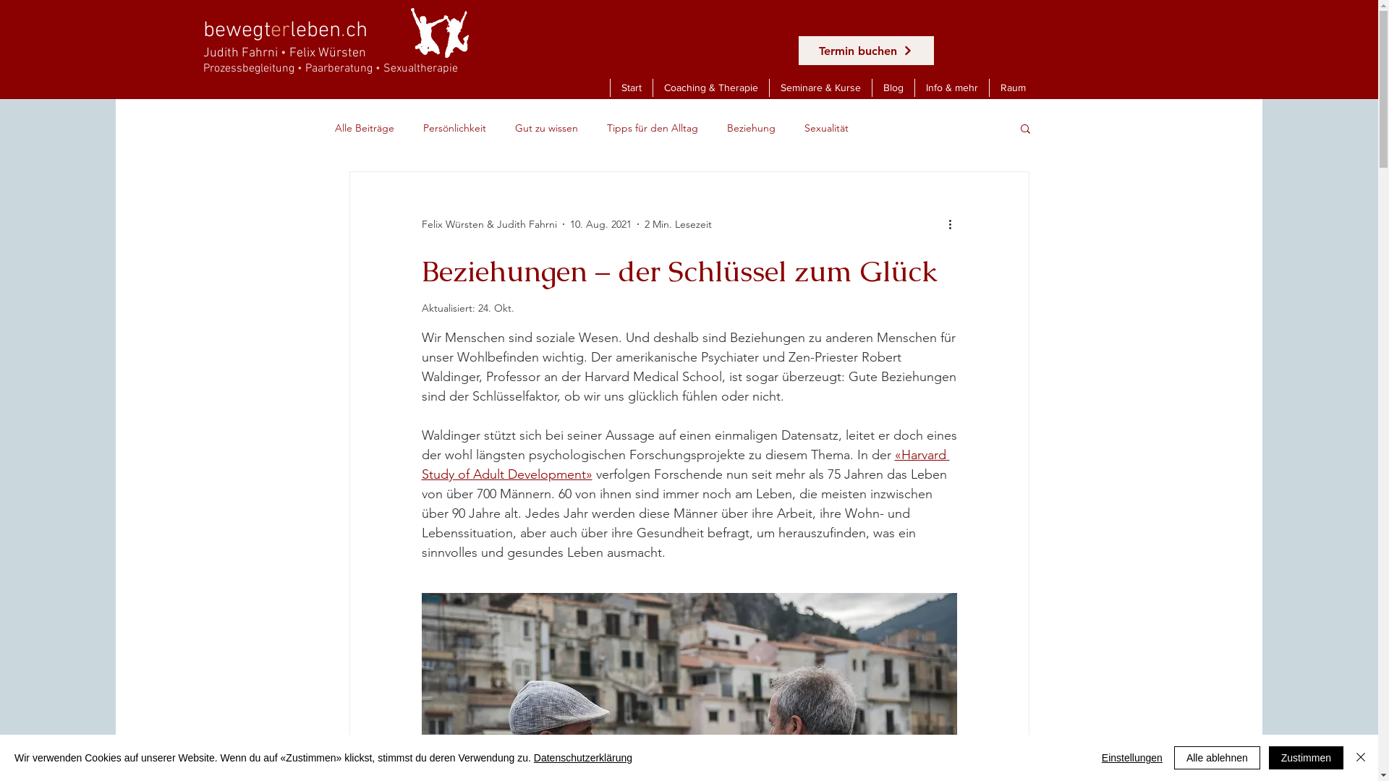 This screenshot has width=1389, height=781. I want to click on Start, so click(631, 88).